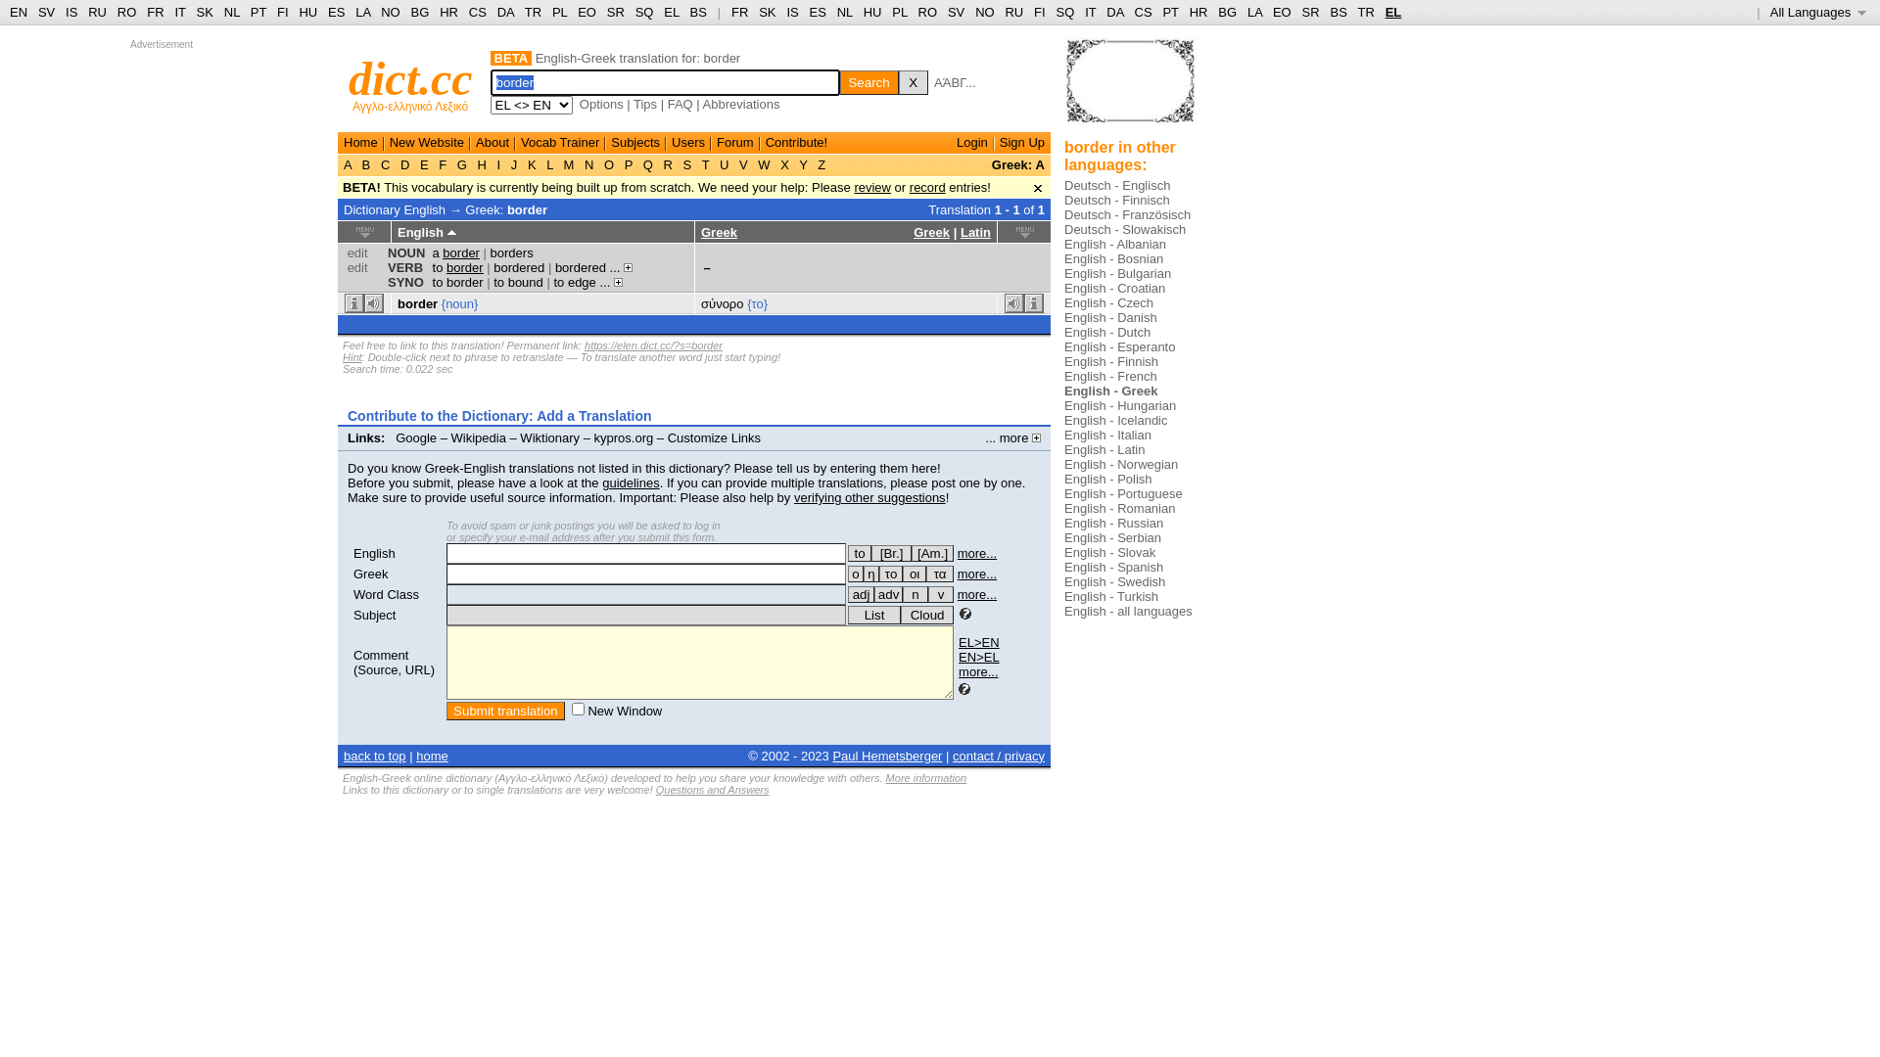 This screenshot has width=1880, height=1057. What do you see at coordinates (792, 12) in the screenshot?
I see `IS` at bounding box center [792, 12].